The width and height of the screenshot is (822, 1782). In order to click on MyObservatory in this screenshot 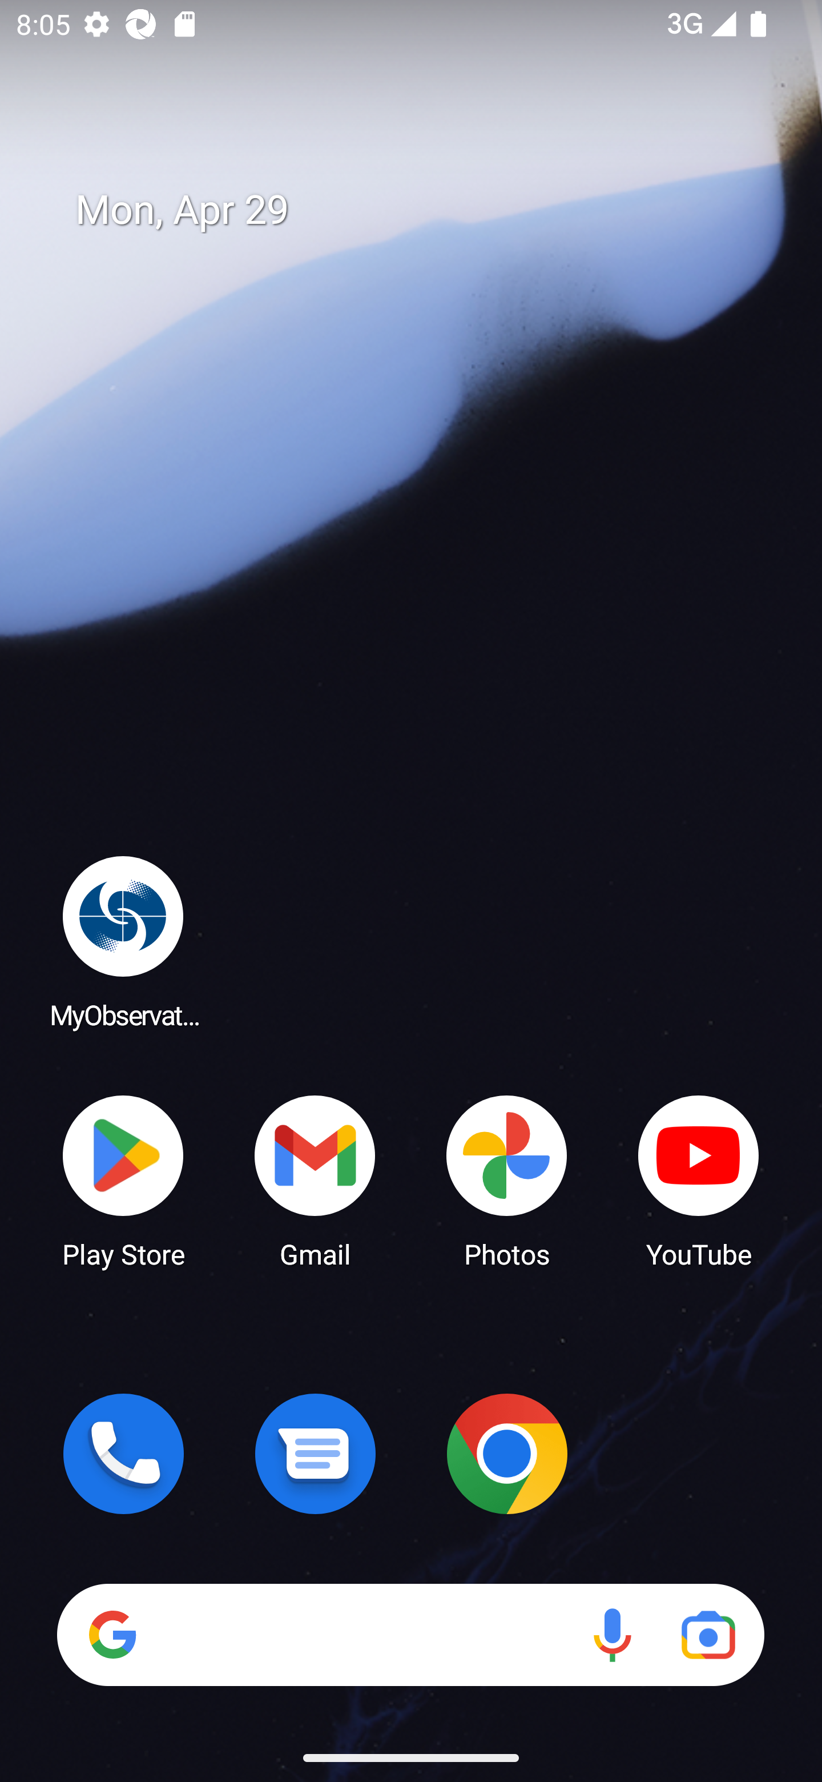, I will do `click(123, 941)`.